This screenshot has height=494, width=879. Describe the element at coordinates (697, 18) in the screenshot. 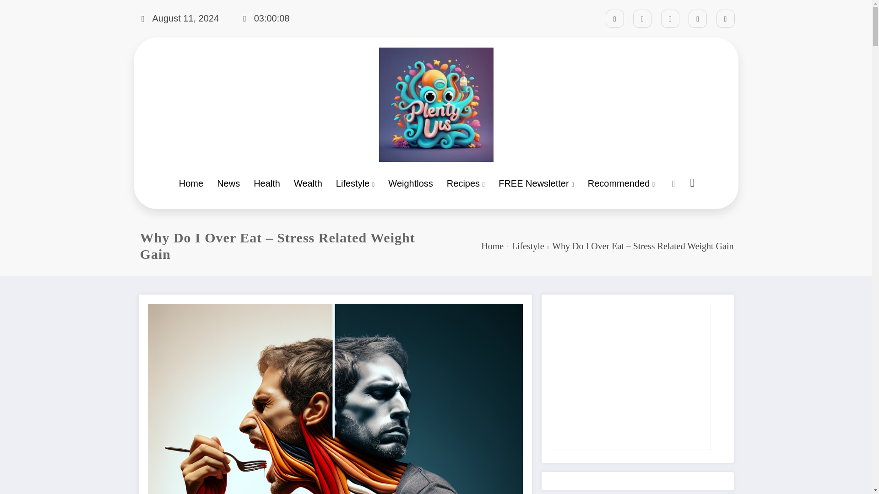

I see `instagram` at that location.